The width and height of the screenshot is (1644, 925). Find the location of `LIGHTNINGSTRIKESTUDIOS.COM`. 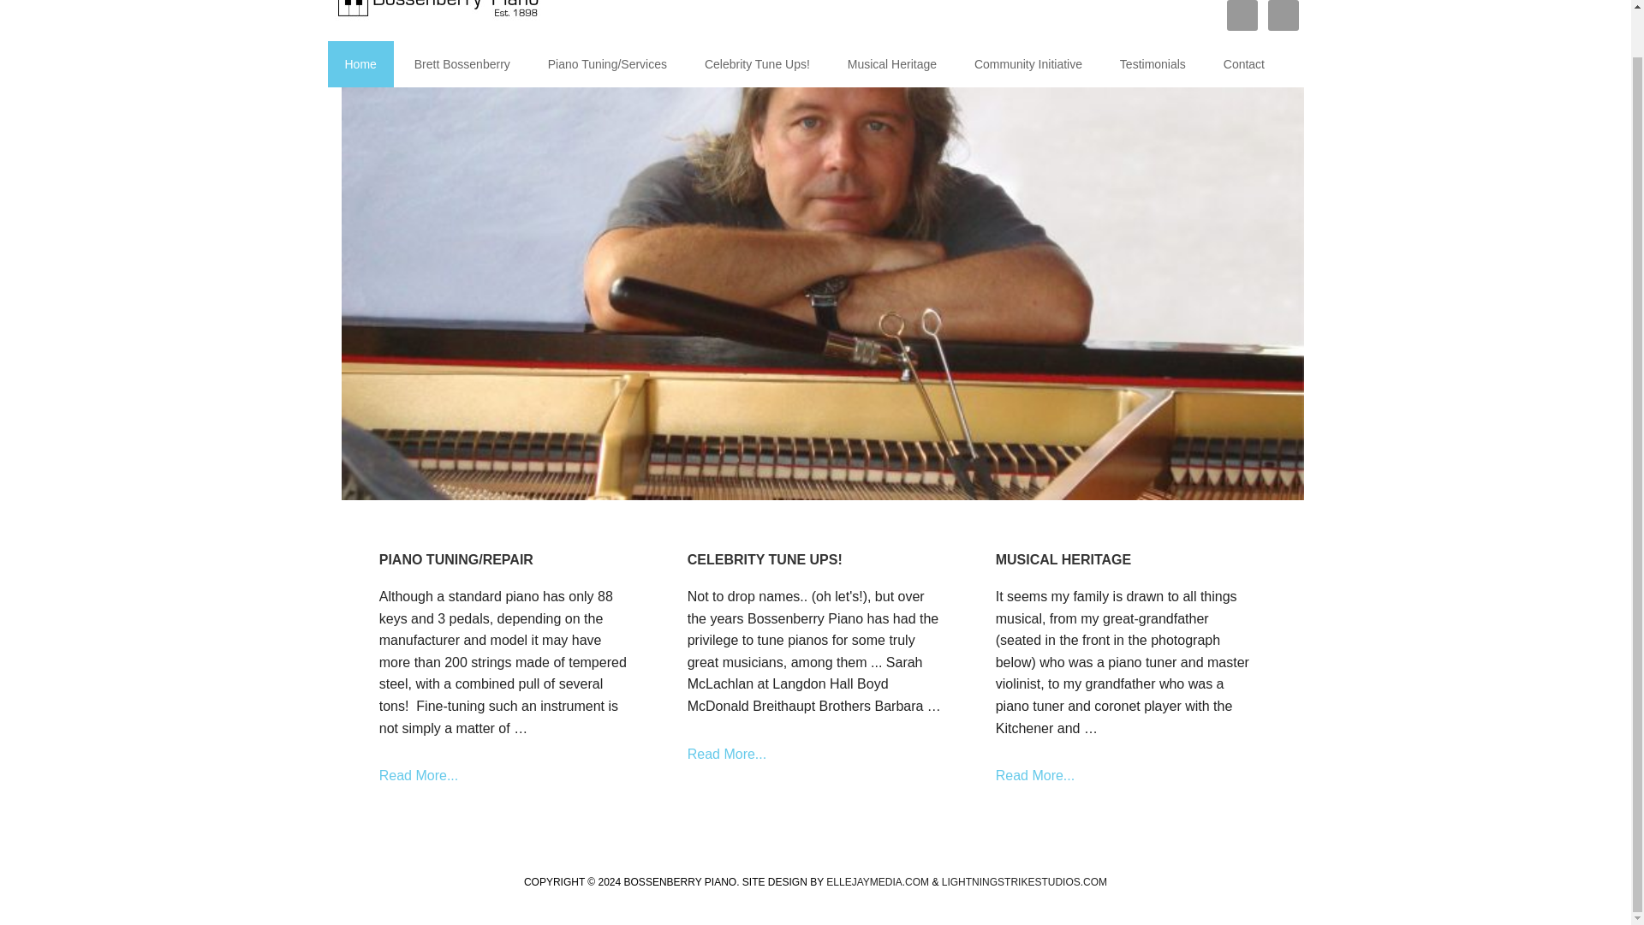

LIGHTNINGSTRIKESTUDIOS.COM is located at coordinates (891, 63).